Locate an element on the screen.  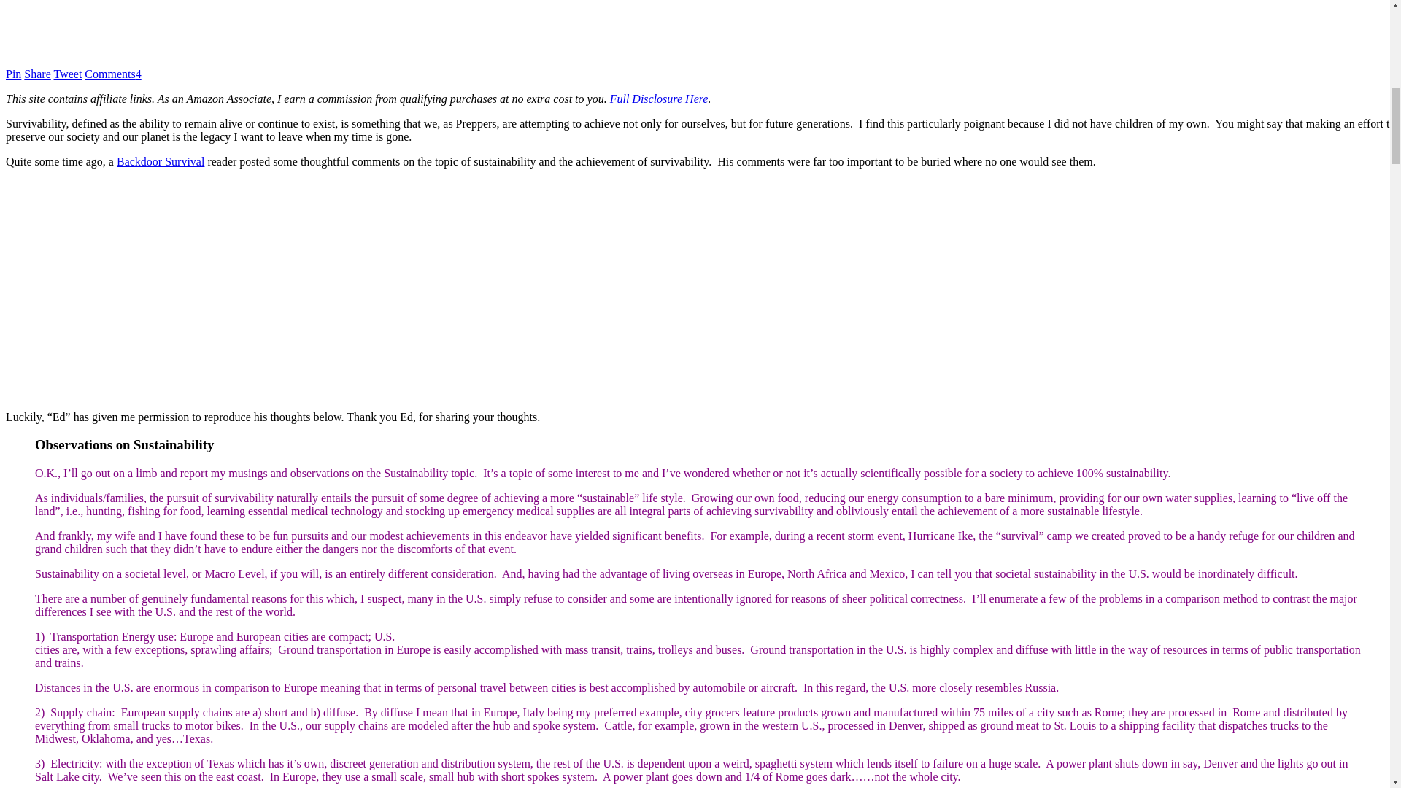
Comments4 is located at coordinates (112, 74).